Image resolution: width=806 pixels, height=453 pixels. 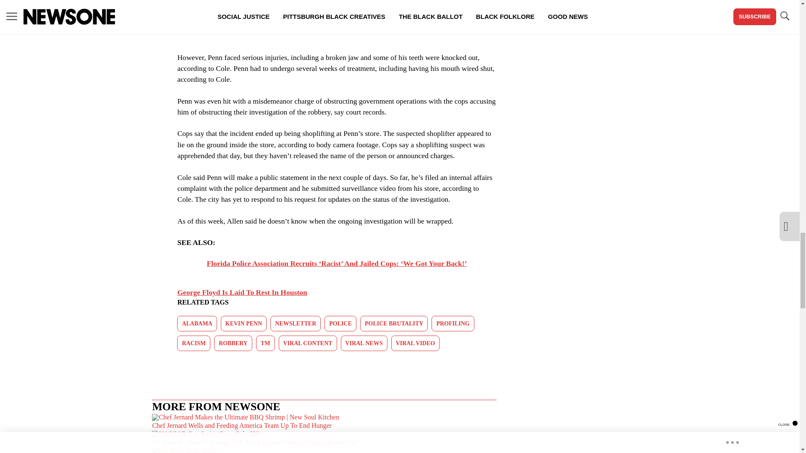 What do you see at coordinates (265, 343) in the screenshot?
I see `TM` at bounding box center [265, 343].